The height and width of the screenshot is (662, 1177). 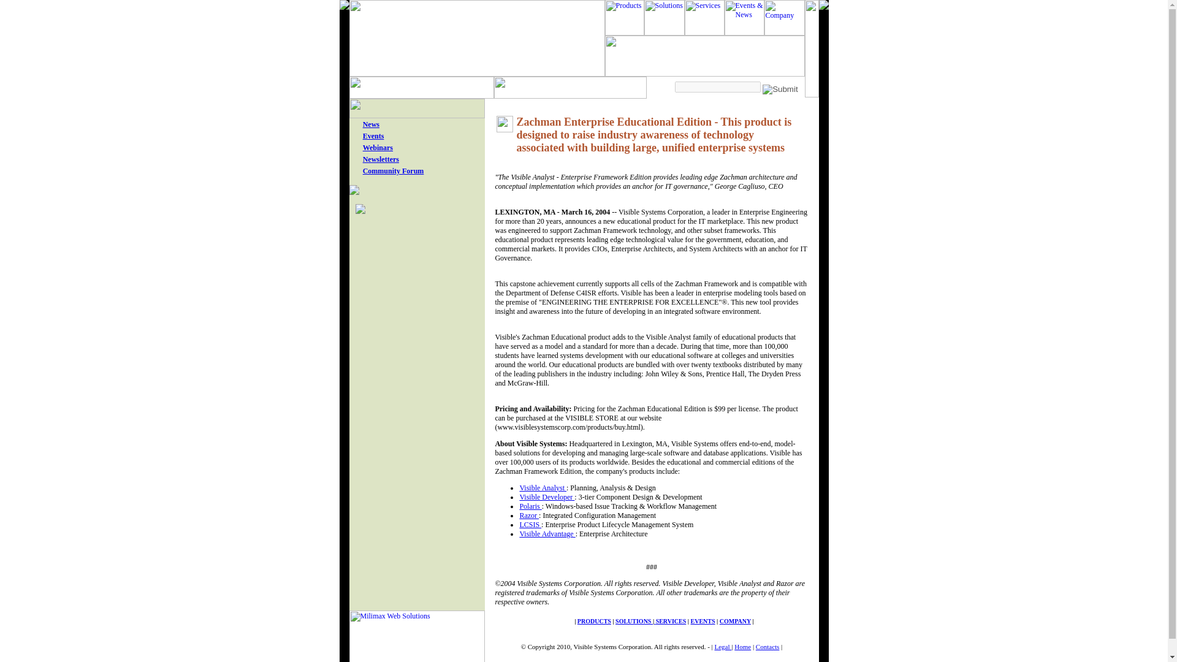 What do you see at coordinates (378, 148) in the screenshot?
I see `Webinars` at bounding box center [378, 148].